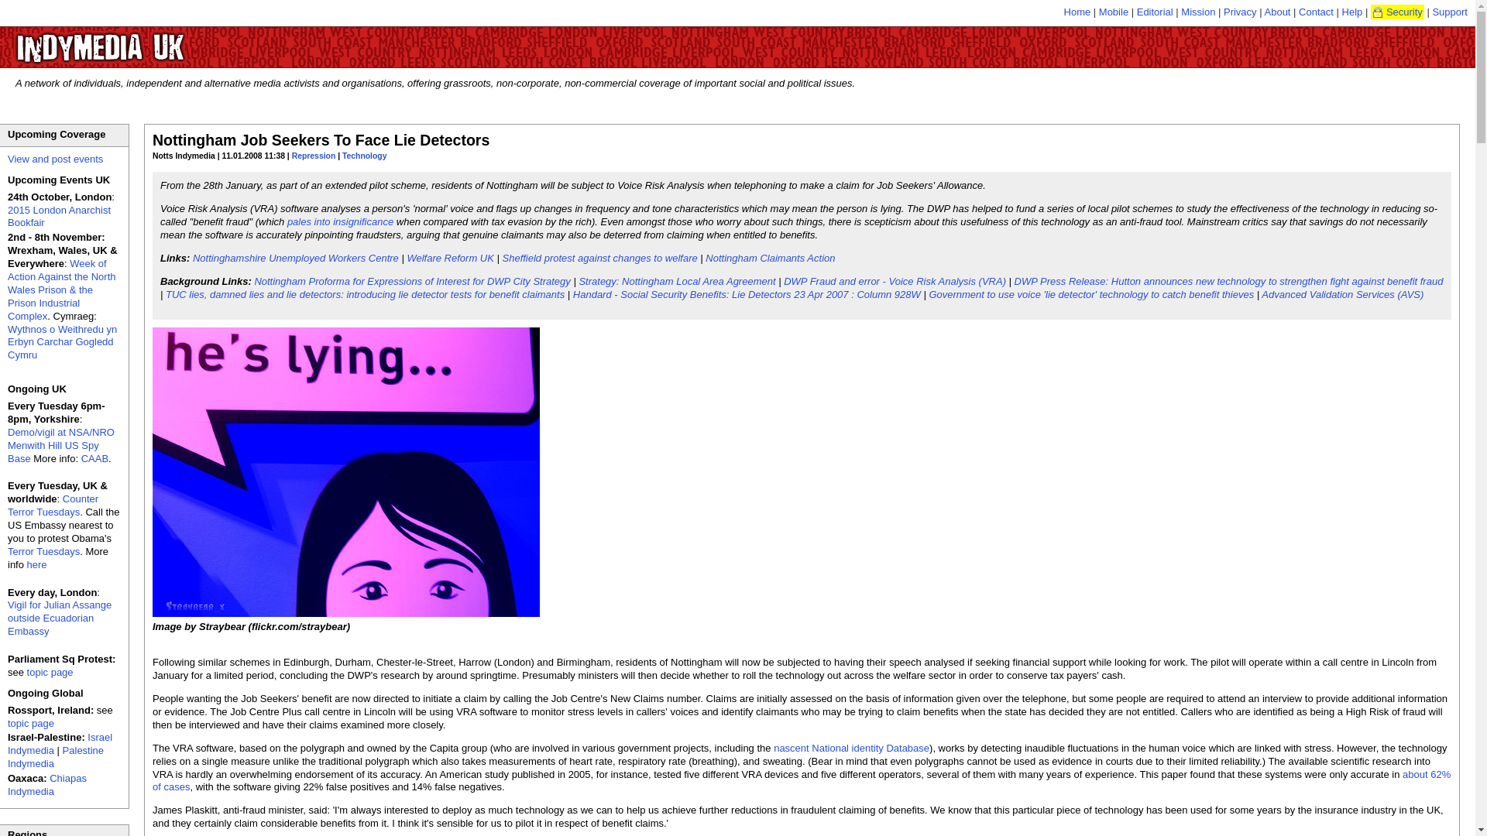 The width and height of the screenshot is (1487, 836). I want to click on Home, so click(1078, 11).